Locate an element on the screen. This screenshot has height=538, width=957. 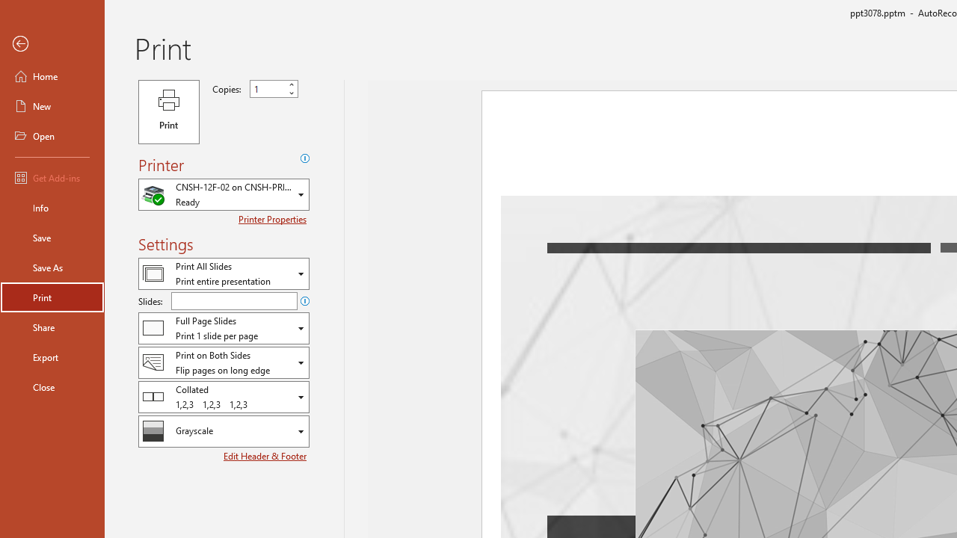
Slides is located at coordinates (234, 300).